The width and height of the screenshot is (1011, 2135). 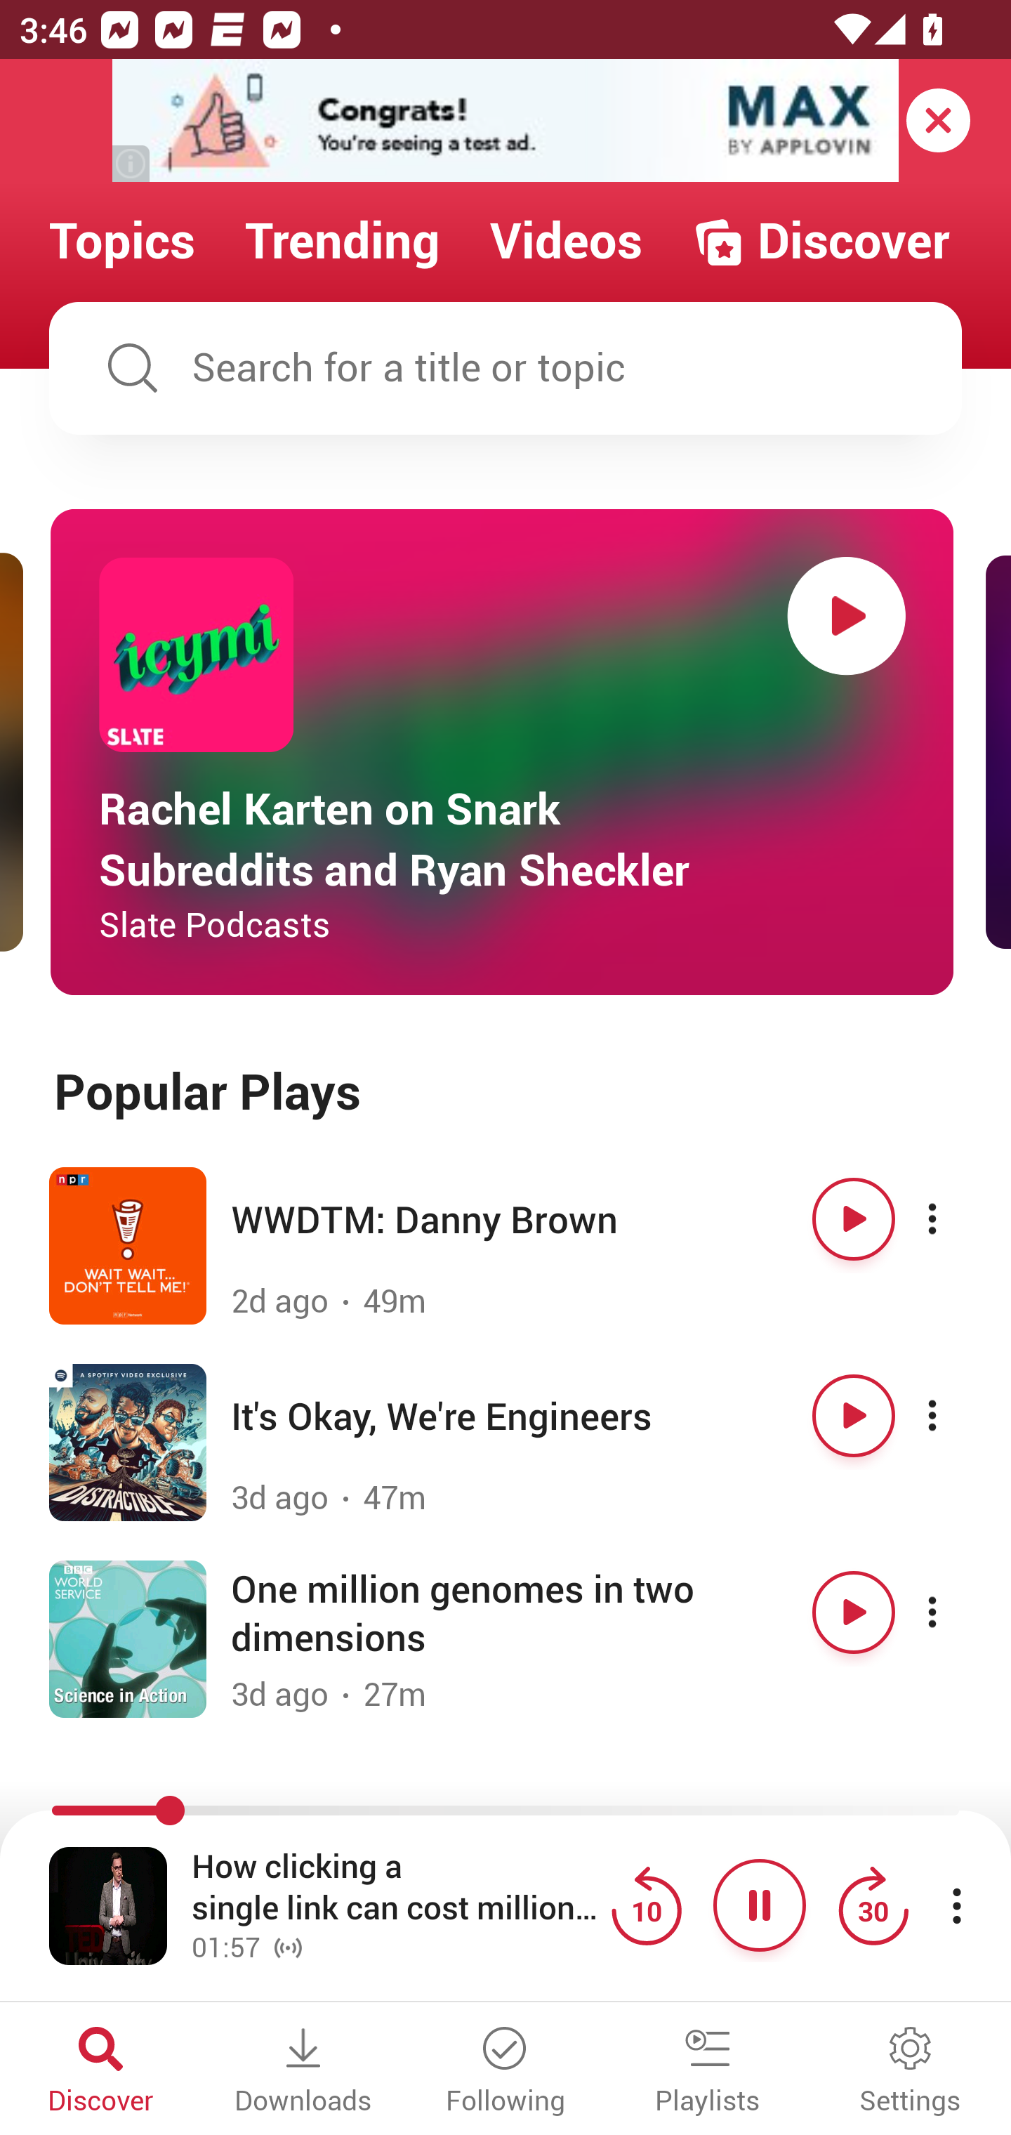 What do you see at coordinates (566, 241) in the screenshot?
I see `Videos` at bounding box center [566, 241].